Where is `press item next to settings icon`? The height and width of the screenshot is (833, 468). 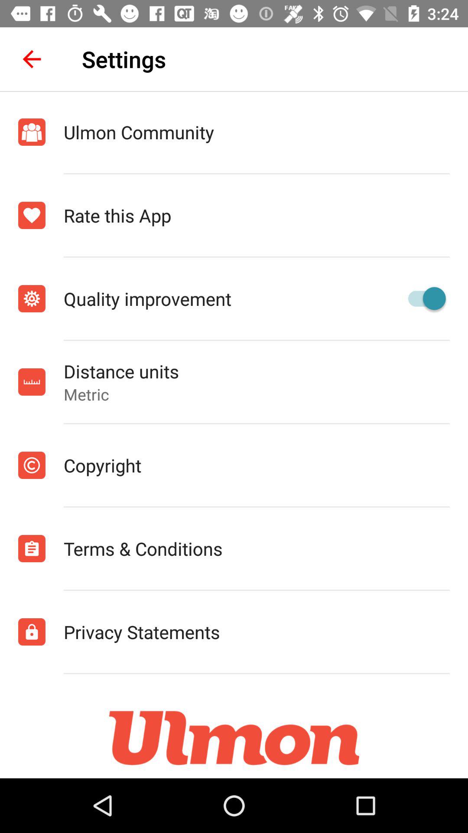
press item next to settings icon is located at coordinates (32, 59).